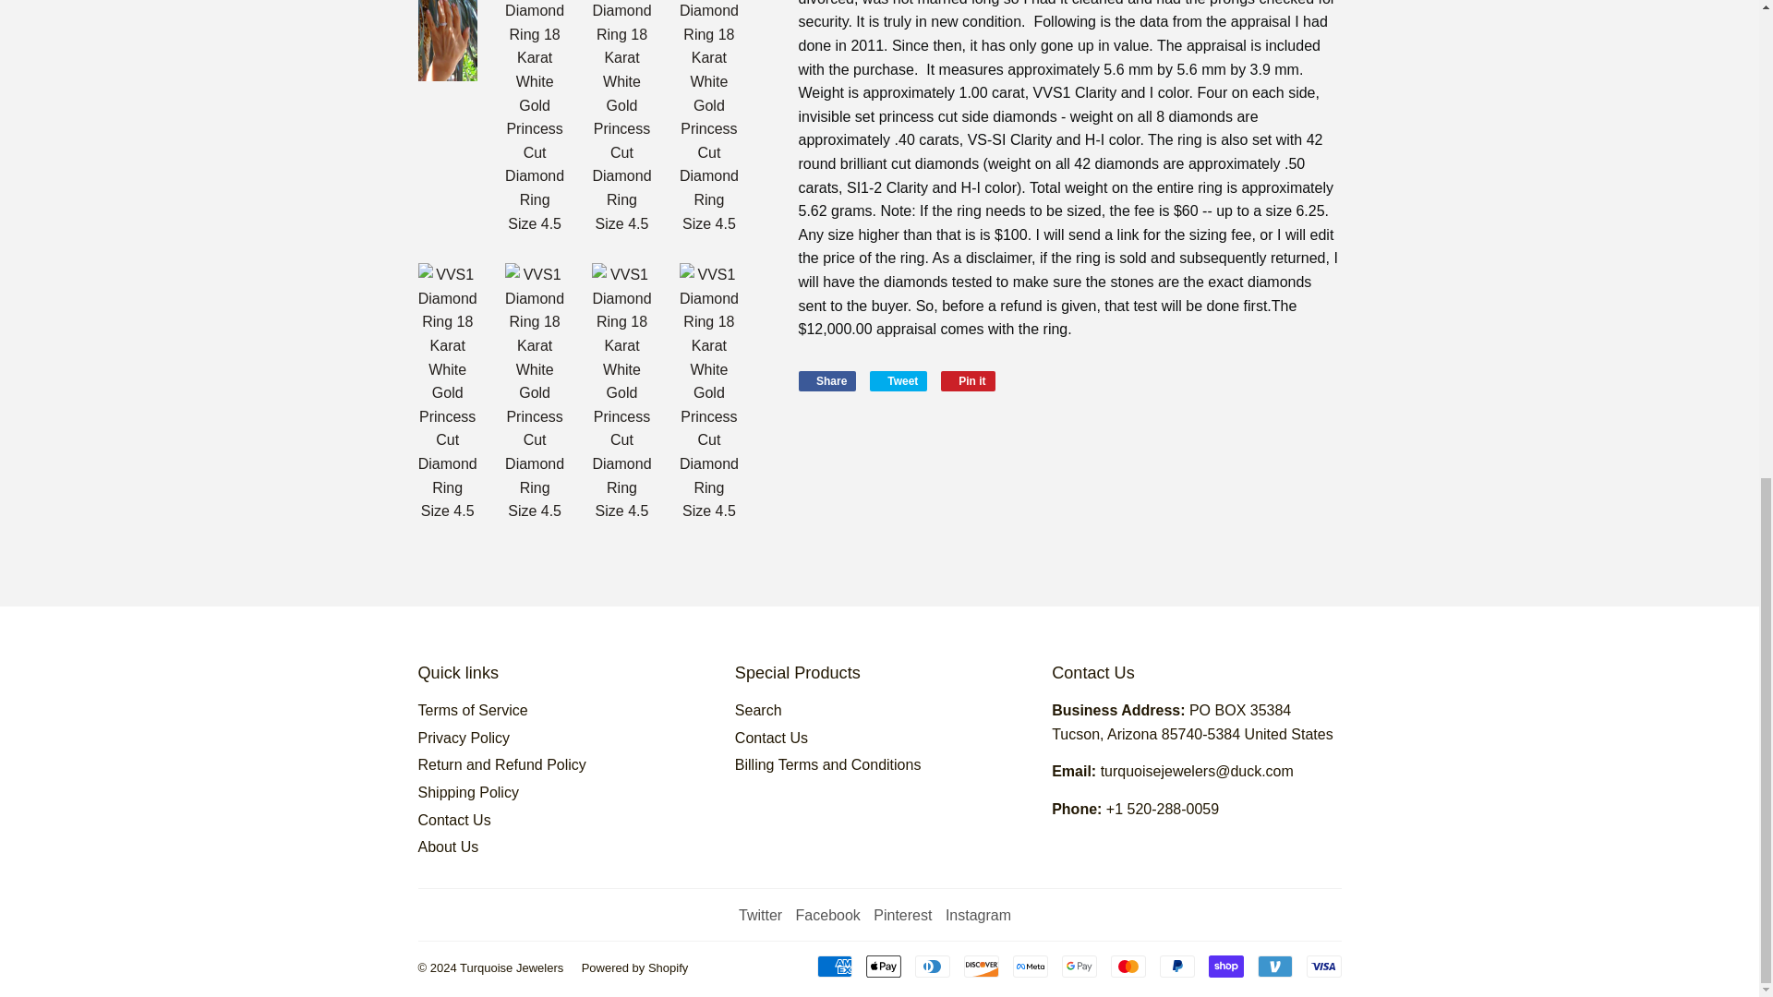  Describe the element at coordinates (903, 915) in the screenshot. I see `Turquoise Jewelers on Pinterest` at that location.